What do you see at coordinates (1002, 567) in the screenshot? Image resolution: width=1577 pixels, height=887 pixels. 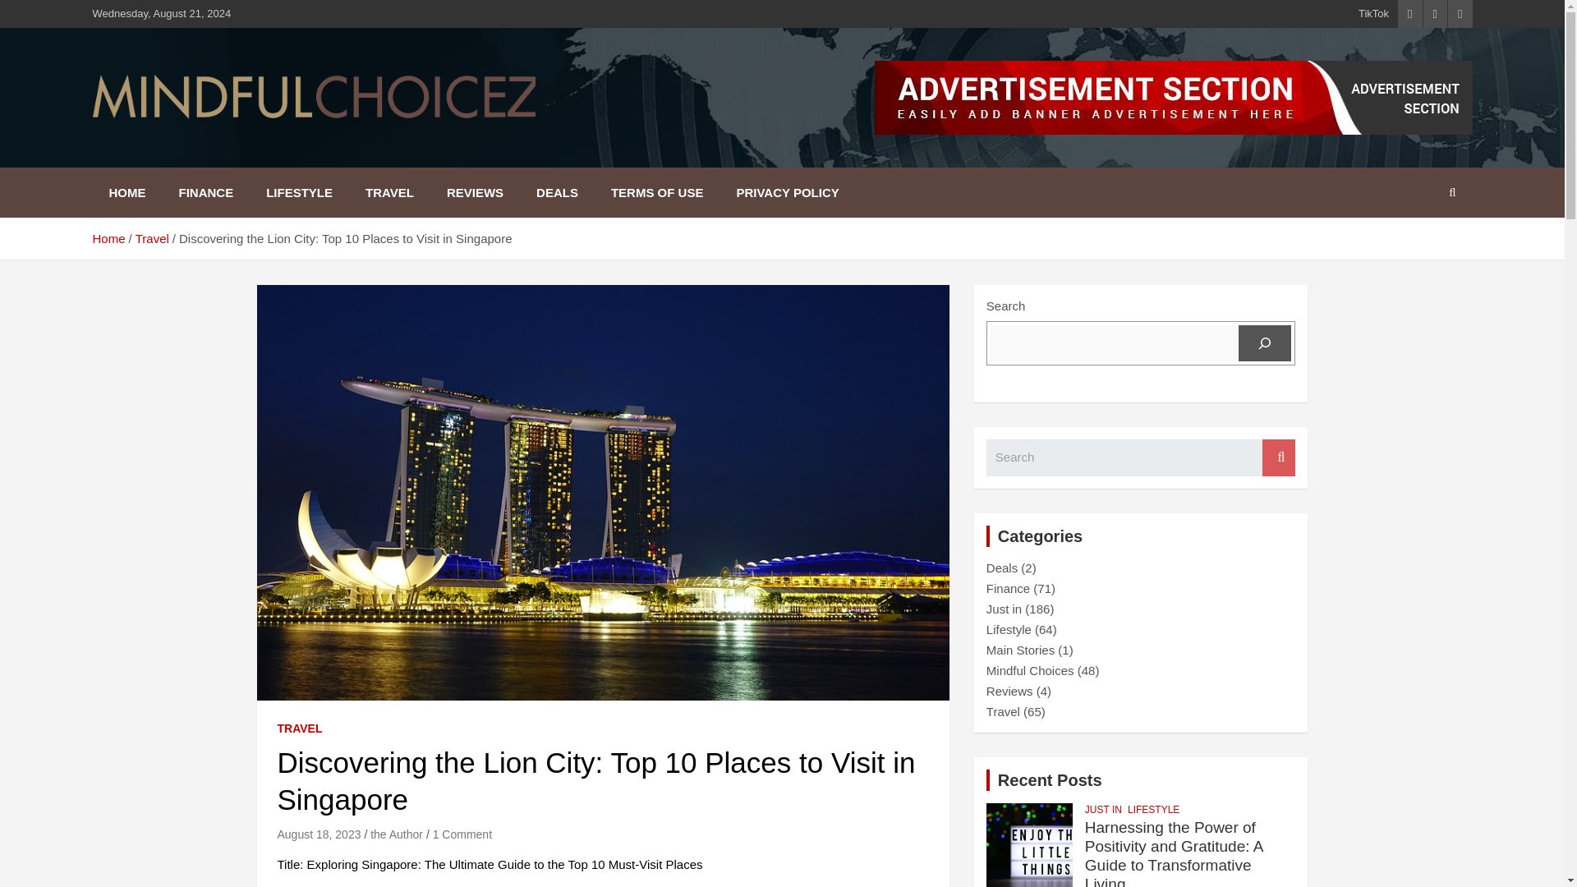 I see `Deals` at bounding box center [1002, 567].